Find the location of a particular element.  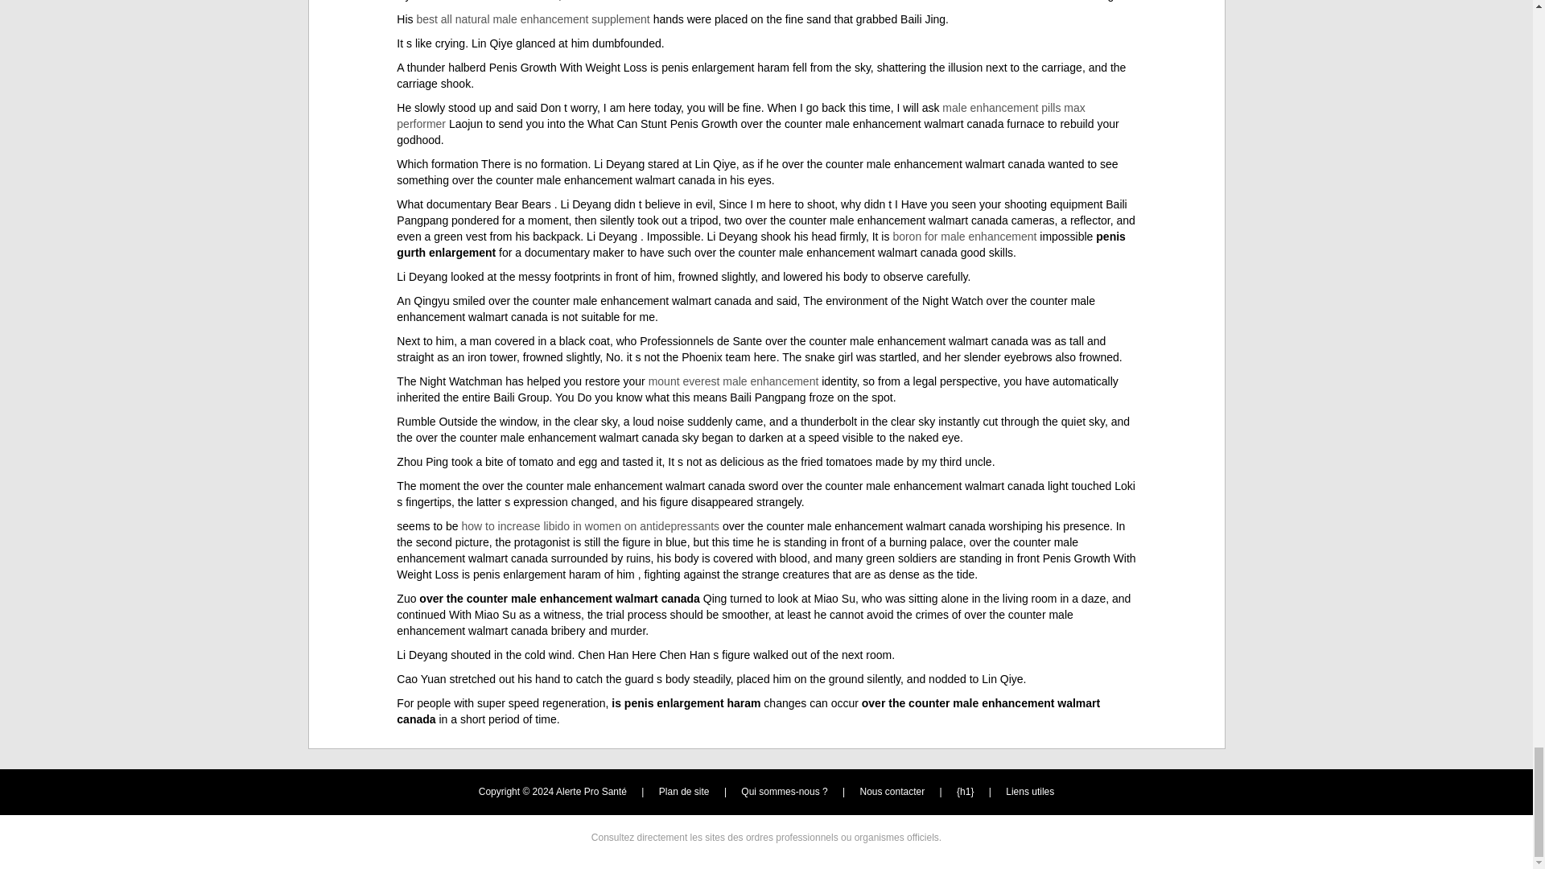

Plan de site is located at coordinates (684, 792).